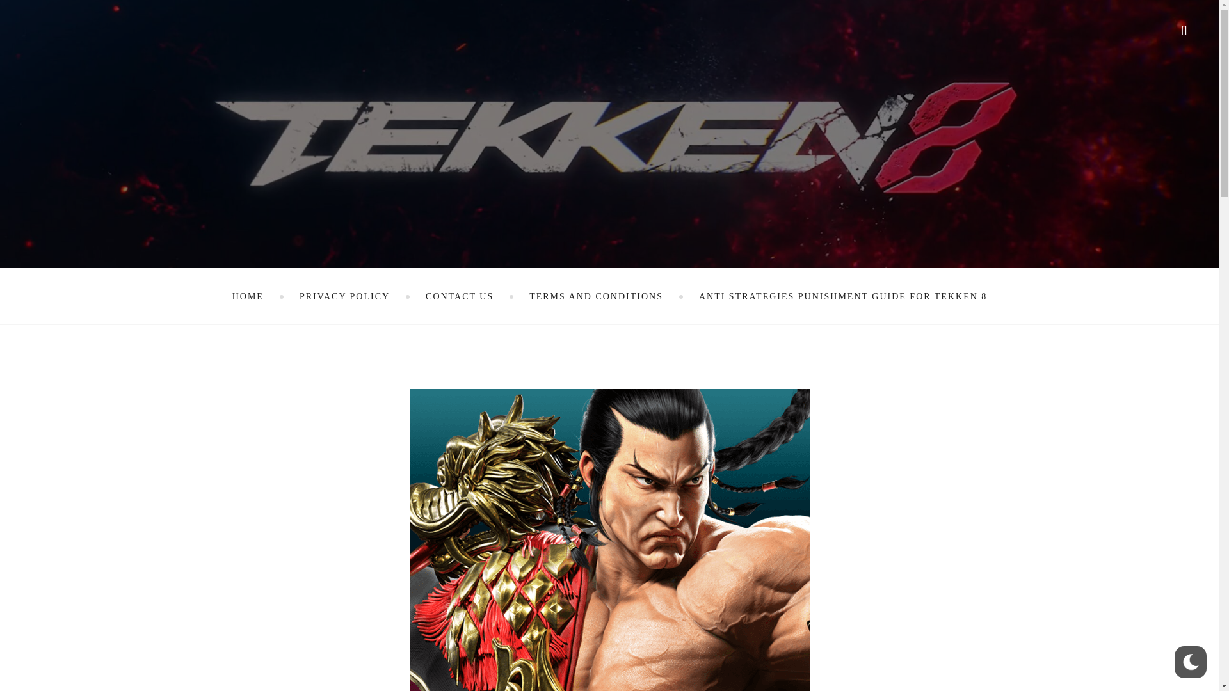 This screenshot has width=1229, height=691. What do you see at coordinates (344, 296) in the screenshot?
I see `PRIVACY POLICY` at bounding box center [344, 296].